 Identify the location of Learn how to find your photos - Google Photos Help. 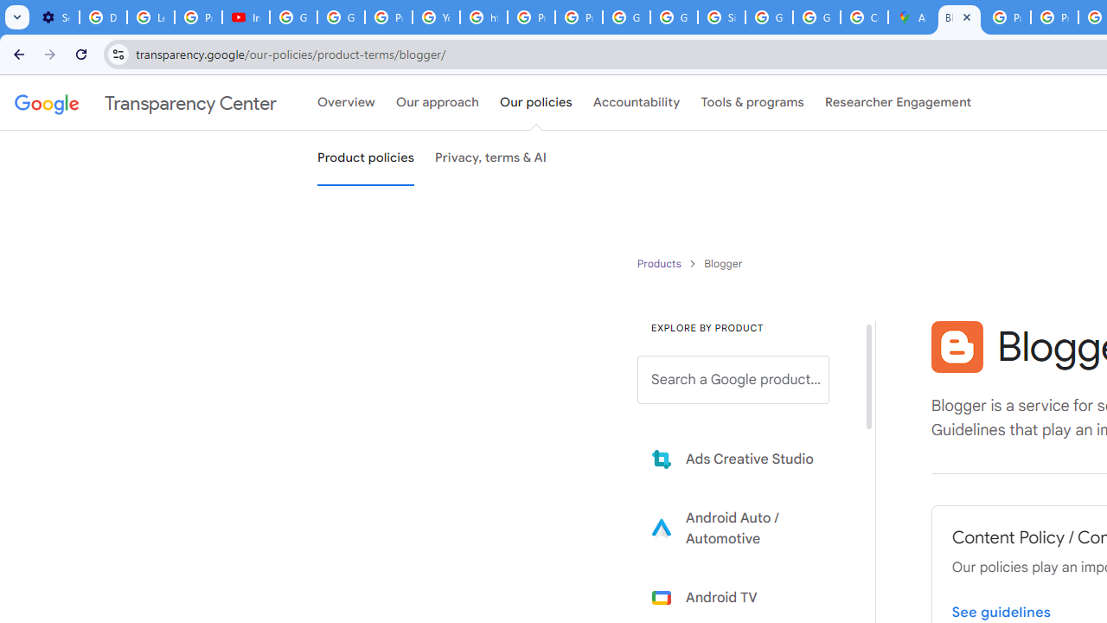
(150, 17).